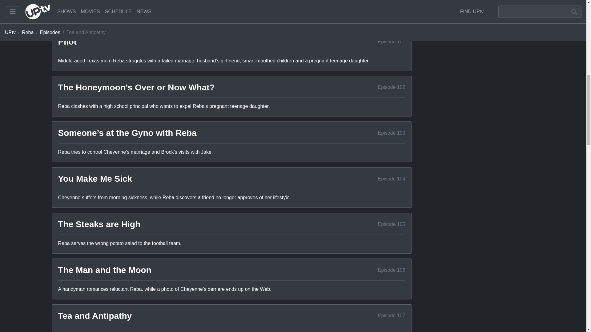 This screenshot has width=591, height=332. What do you see at coordinates (105, 270) in the screenshot?
I see `The Man and the Moon` at bounding box center [105, 270].